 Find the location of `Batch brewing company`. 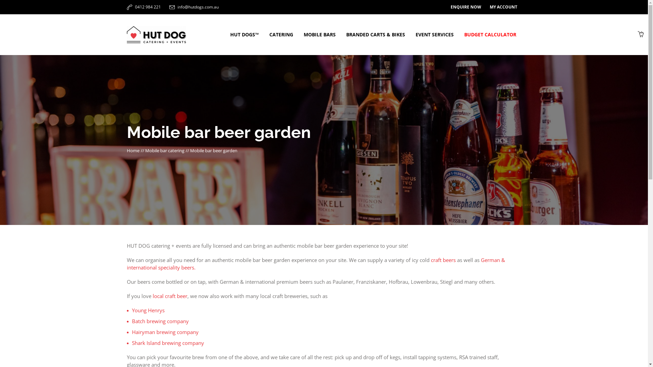

Batch brewing company is located at coordinates (161, 321).